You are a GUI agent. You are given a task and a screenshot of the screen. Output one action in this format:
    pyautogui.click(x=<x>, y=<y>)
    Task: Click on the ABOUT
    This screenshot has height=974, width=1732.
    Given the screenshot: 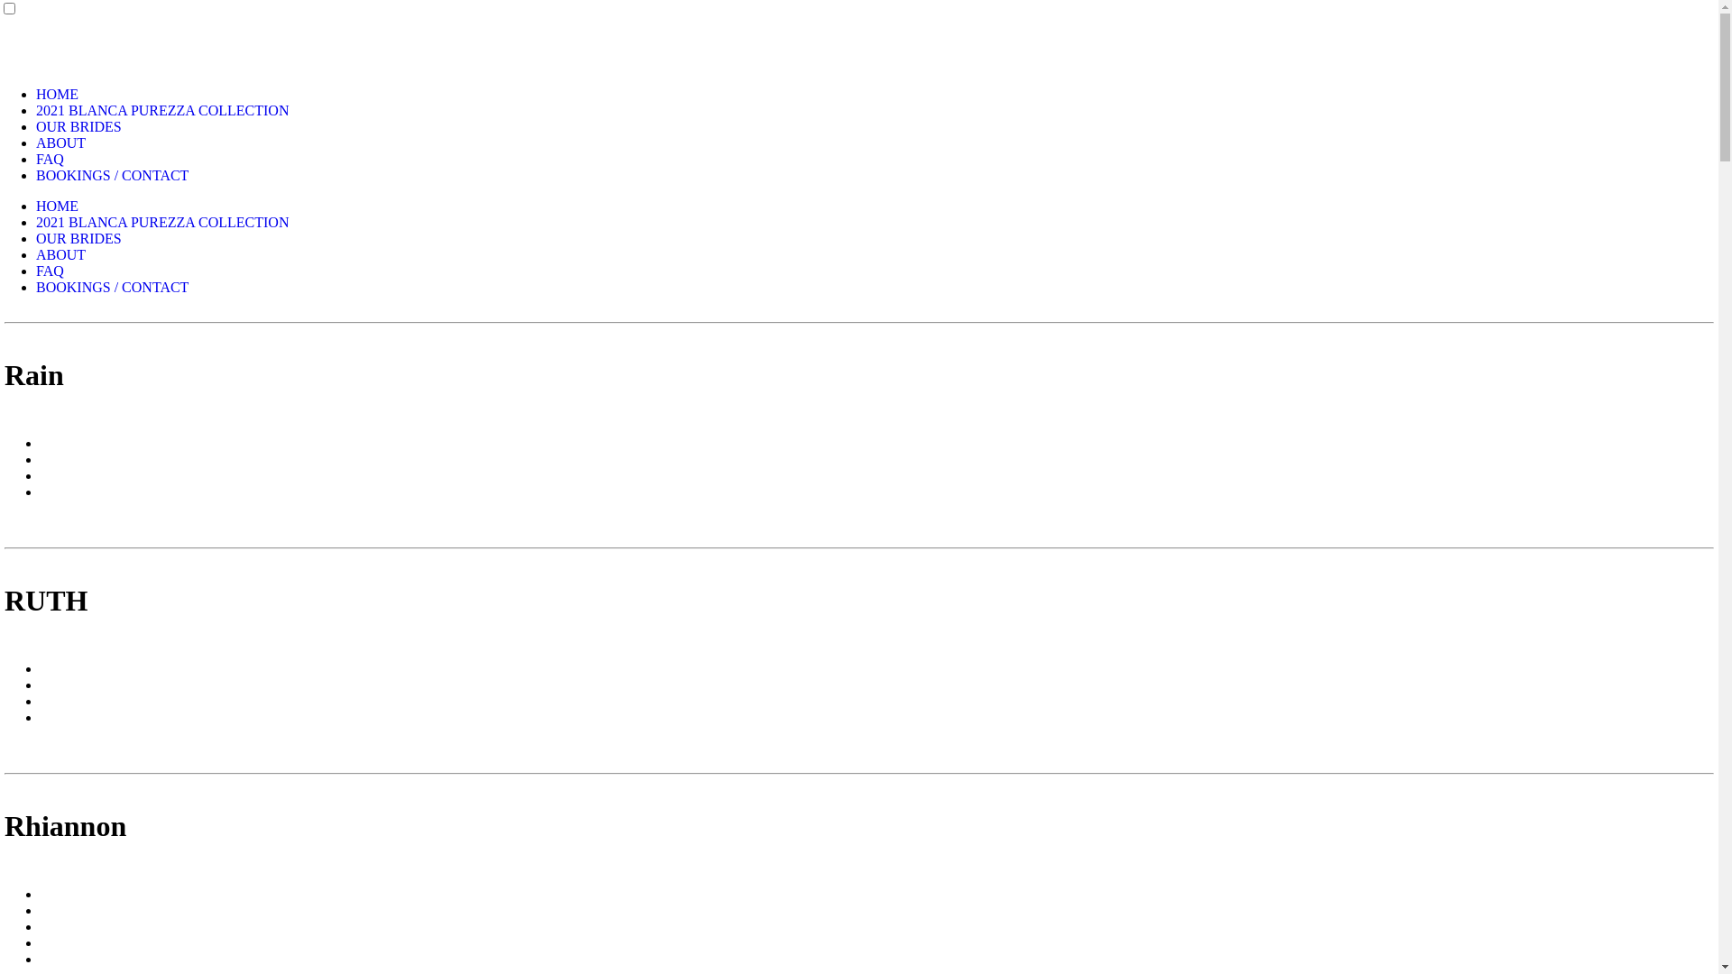 What is the action you would take?
    pyautogui.click(x=61, y=254)
    